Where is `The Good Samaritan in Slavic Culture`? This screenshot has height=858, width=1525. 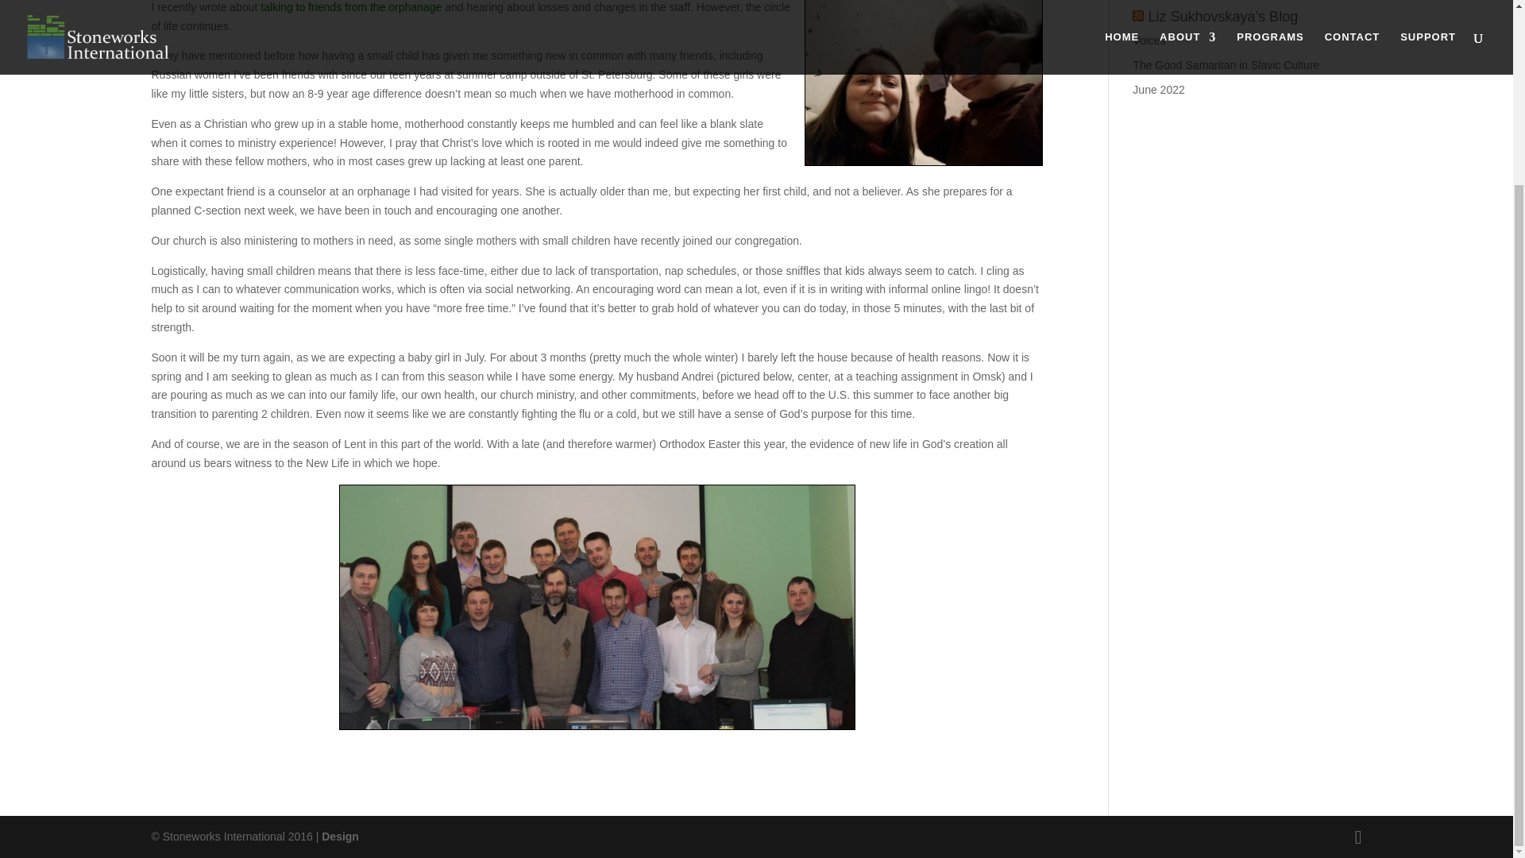
The Good Samaritan in Slavic Culture is located at coordinates (1226, 65).